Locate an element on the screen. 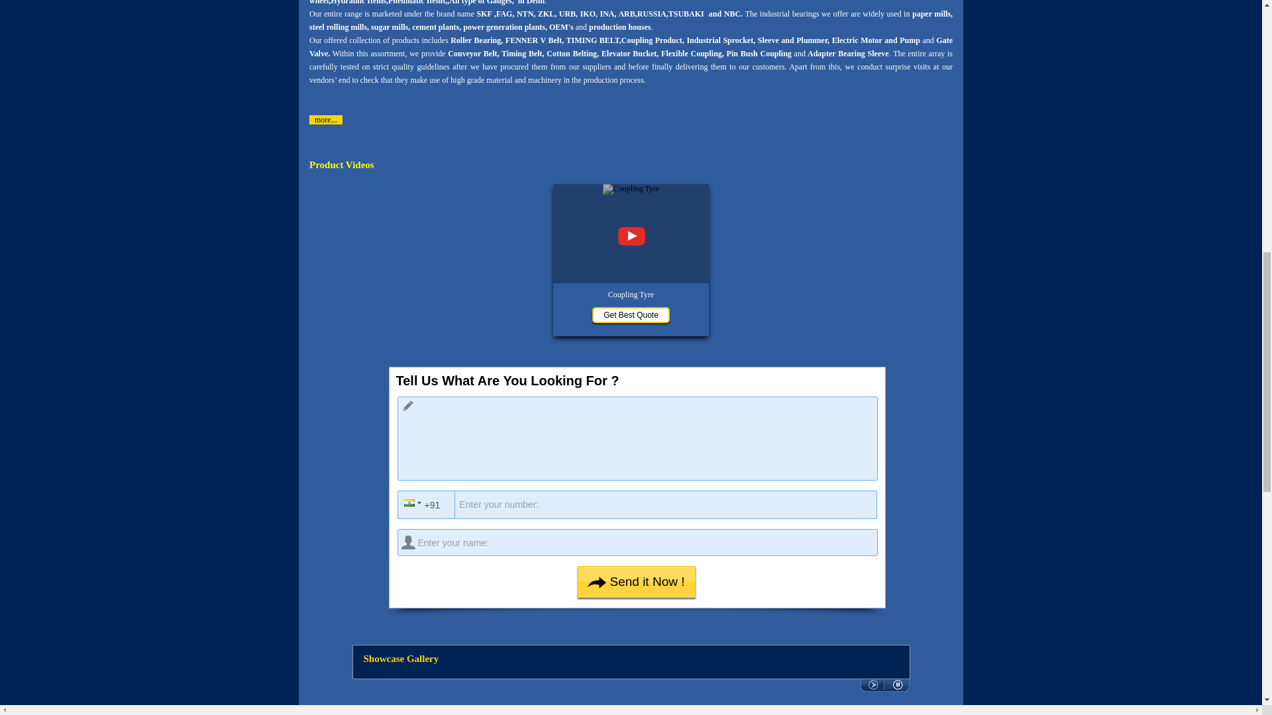  Enter your name: is located at coordinates (637, 543).